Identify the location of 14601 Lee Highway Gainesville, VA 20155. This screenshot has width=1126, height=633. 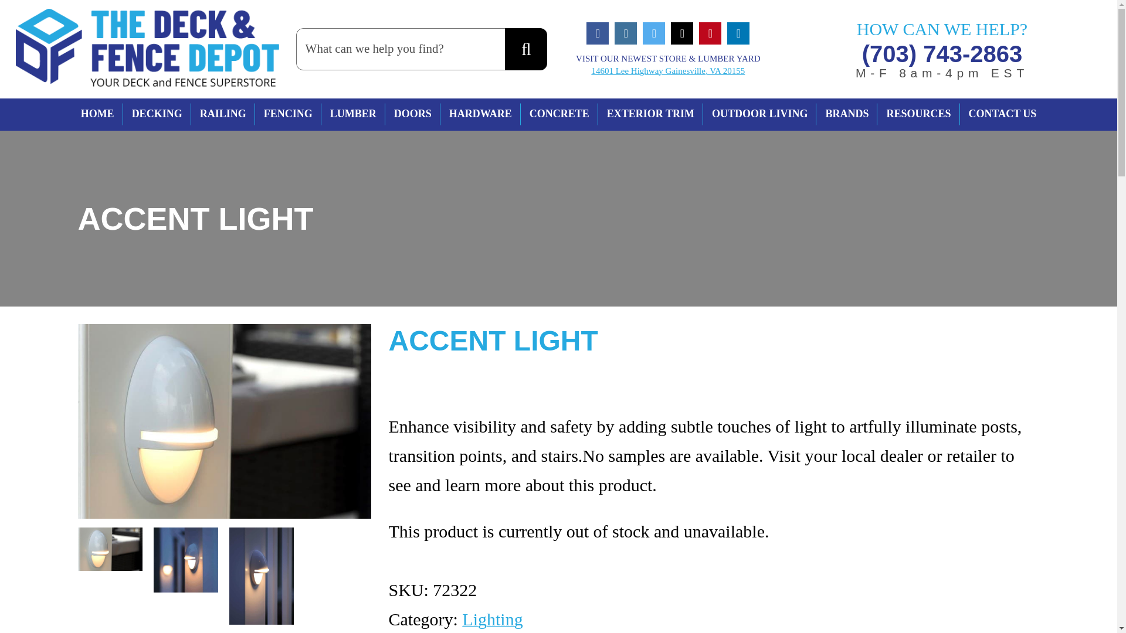
(667, 70).